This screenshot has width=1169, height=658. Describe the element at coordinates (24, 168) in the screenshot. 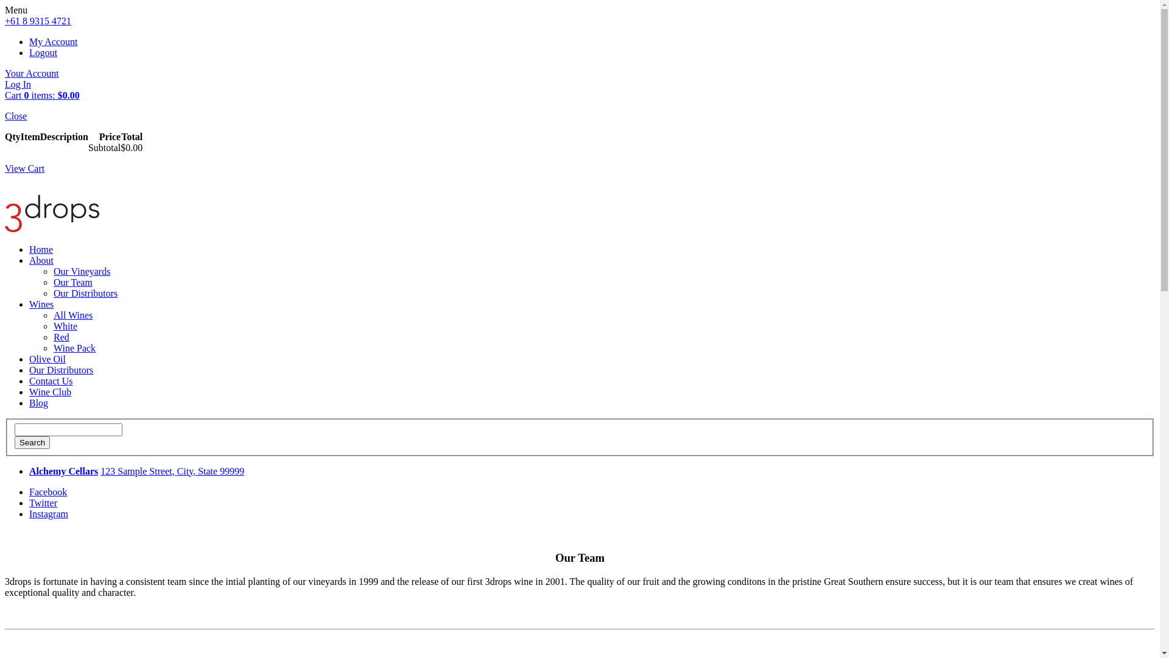

I see `View Cart` at that location.